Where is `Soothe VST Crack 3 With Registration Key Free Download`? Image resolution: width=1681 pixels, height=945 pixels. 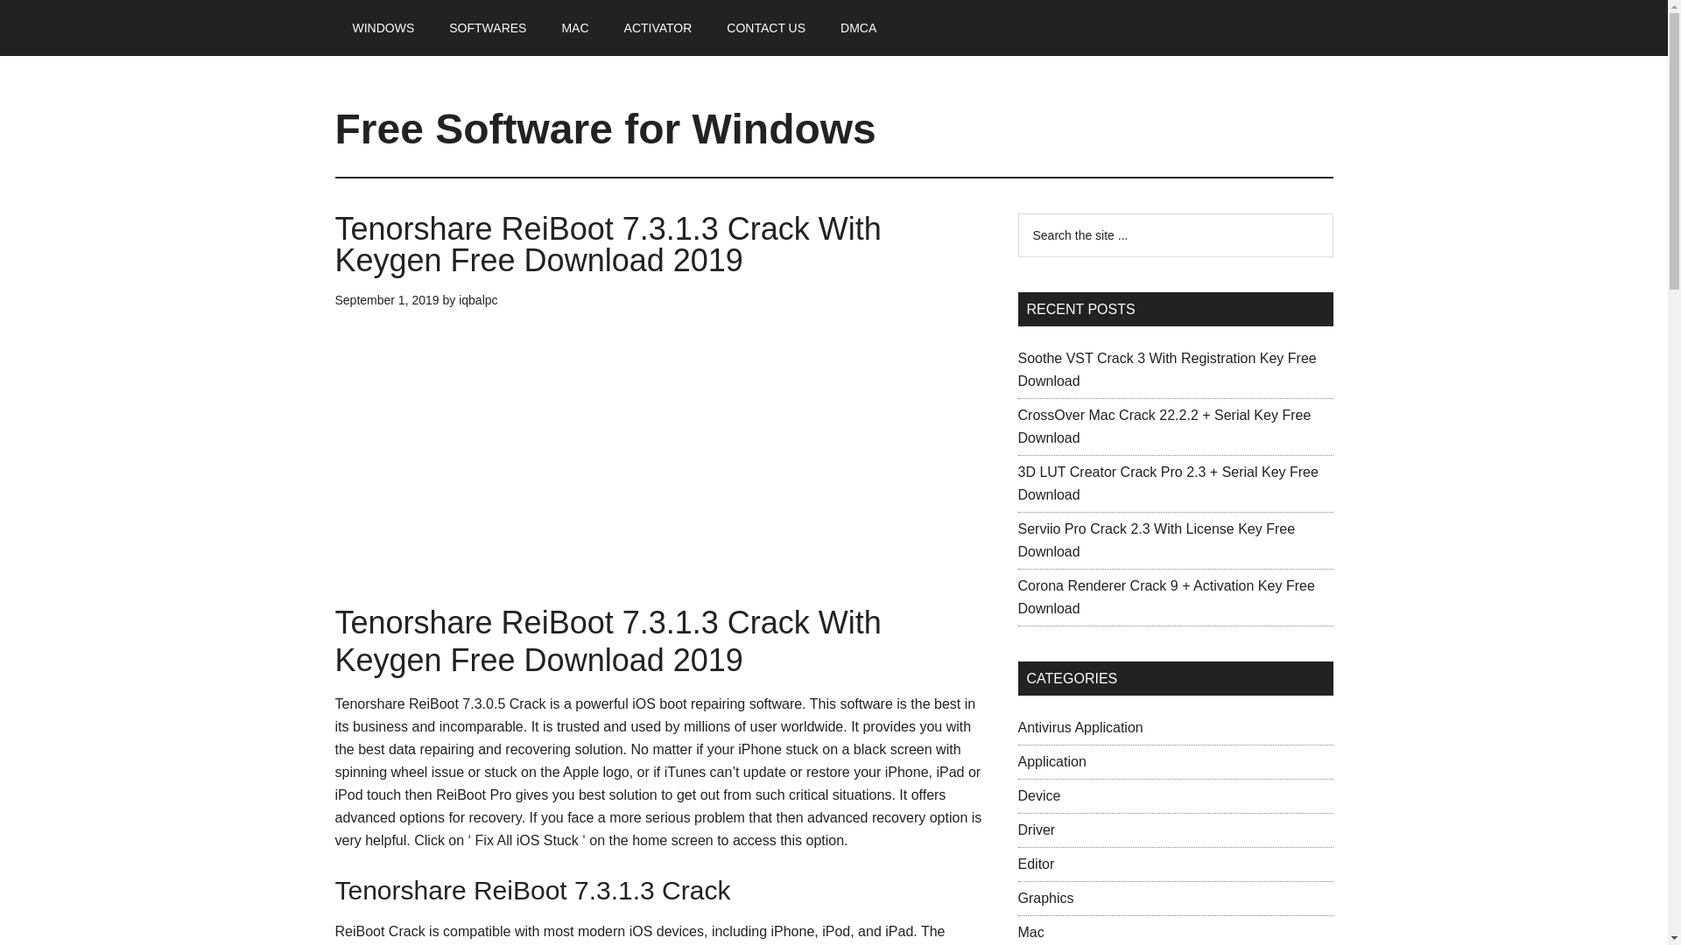 Soothe VST Crack 3 With Registration Key Free Download is located at coordinates (1166, 369).